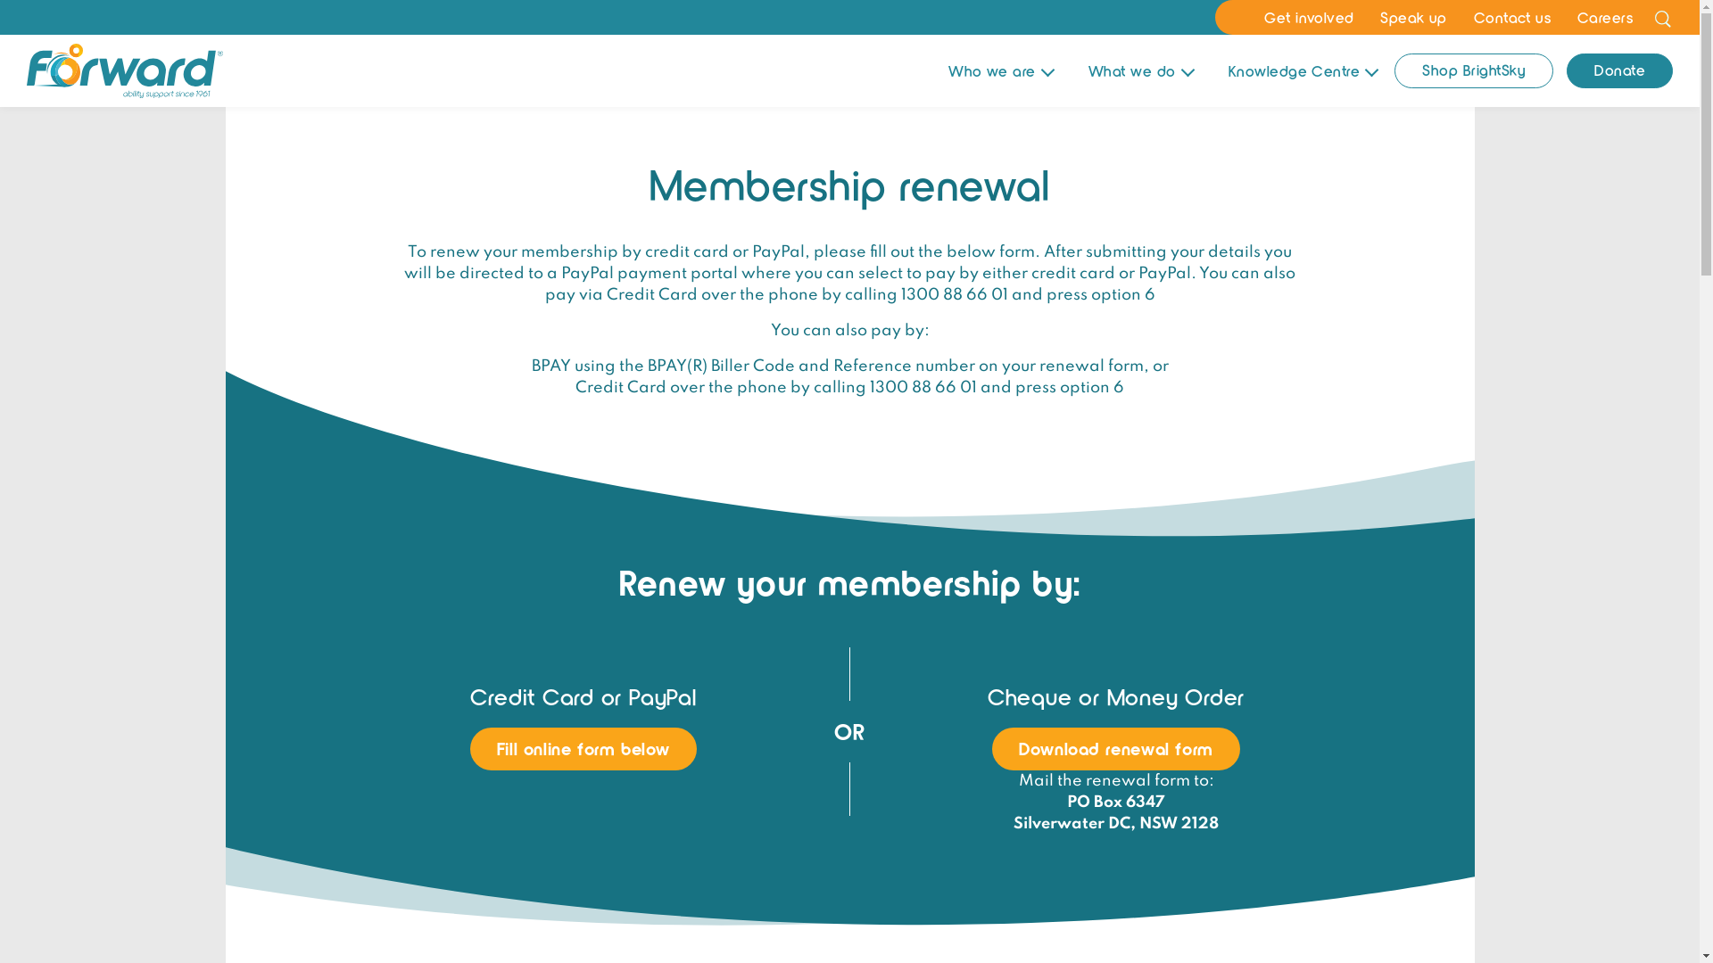 This screenshot has height=963, width=1713. I want to click on Download renewal form, so click(1116, 749).